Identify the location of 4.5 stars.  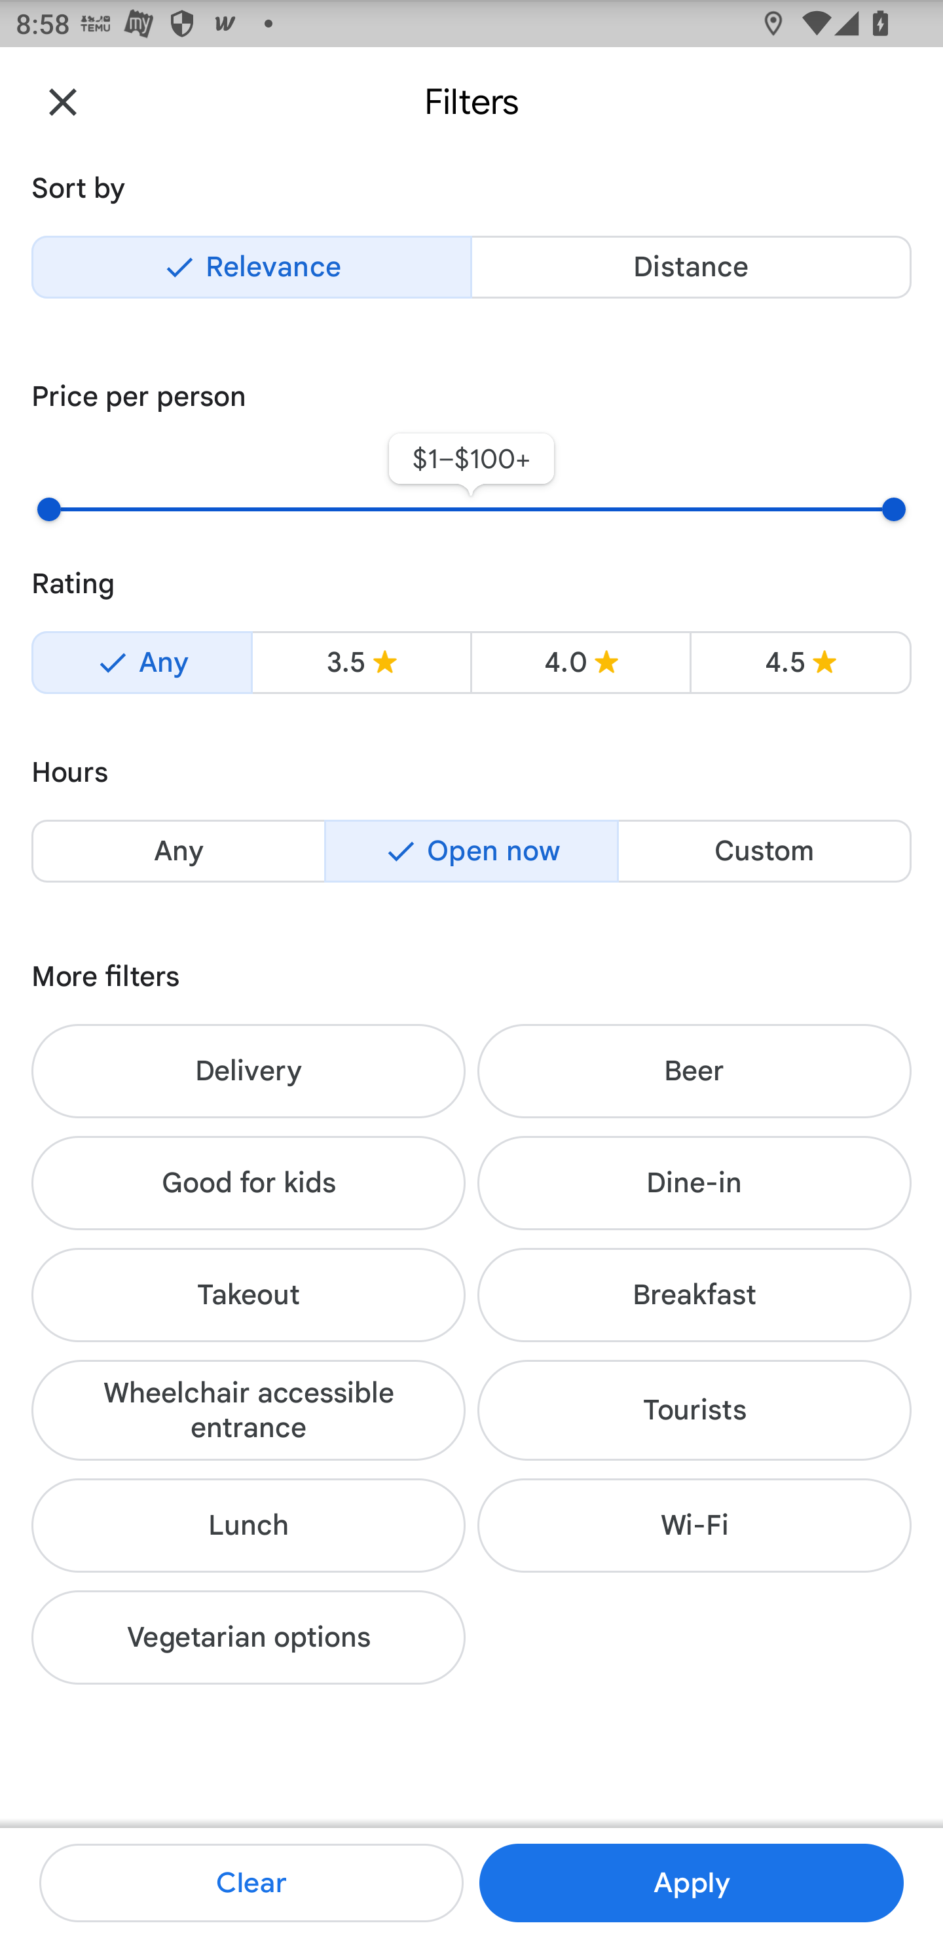
(800, 663).